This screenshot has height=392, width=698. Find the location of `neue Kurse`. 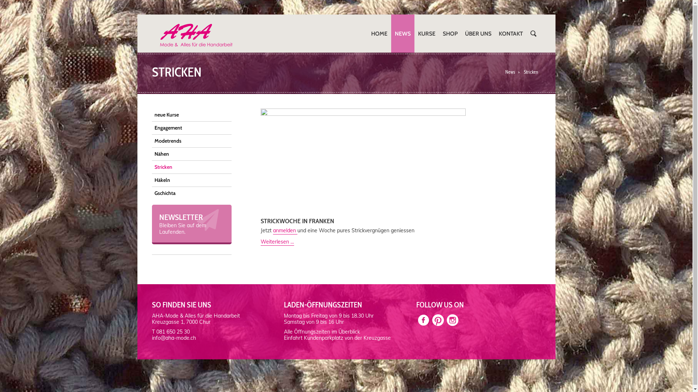

neue Kurse is located at coordinates (192, 115).